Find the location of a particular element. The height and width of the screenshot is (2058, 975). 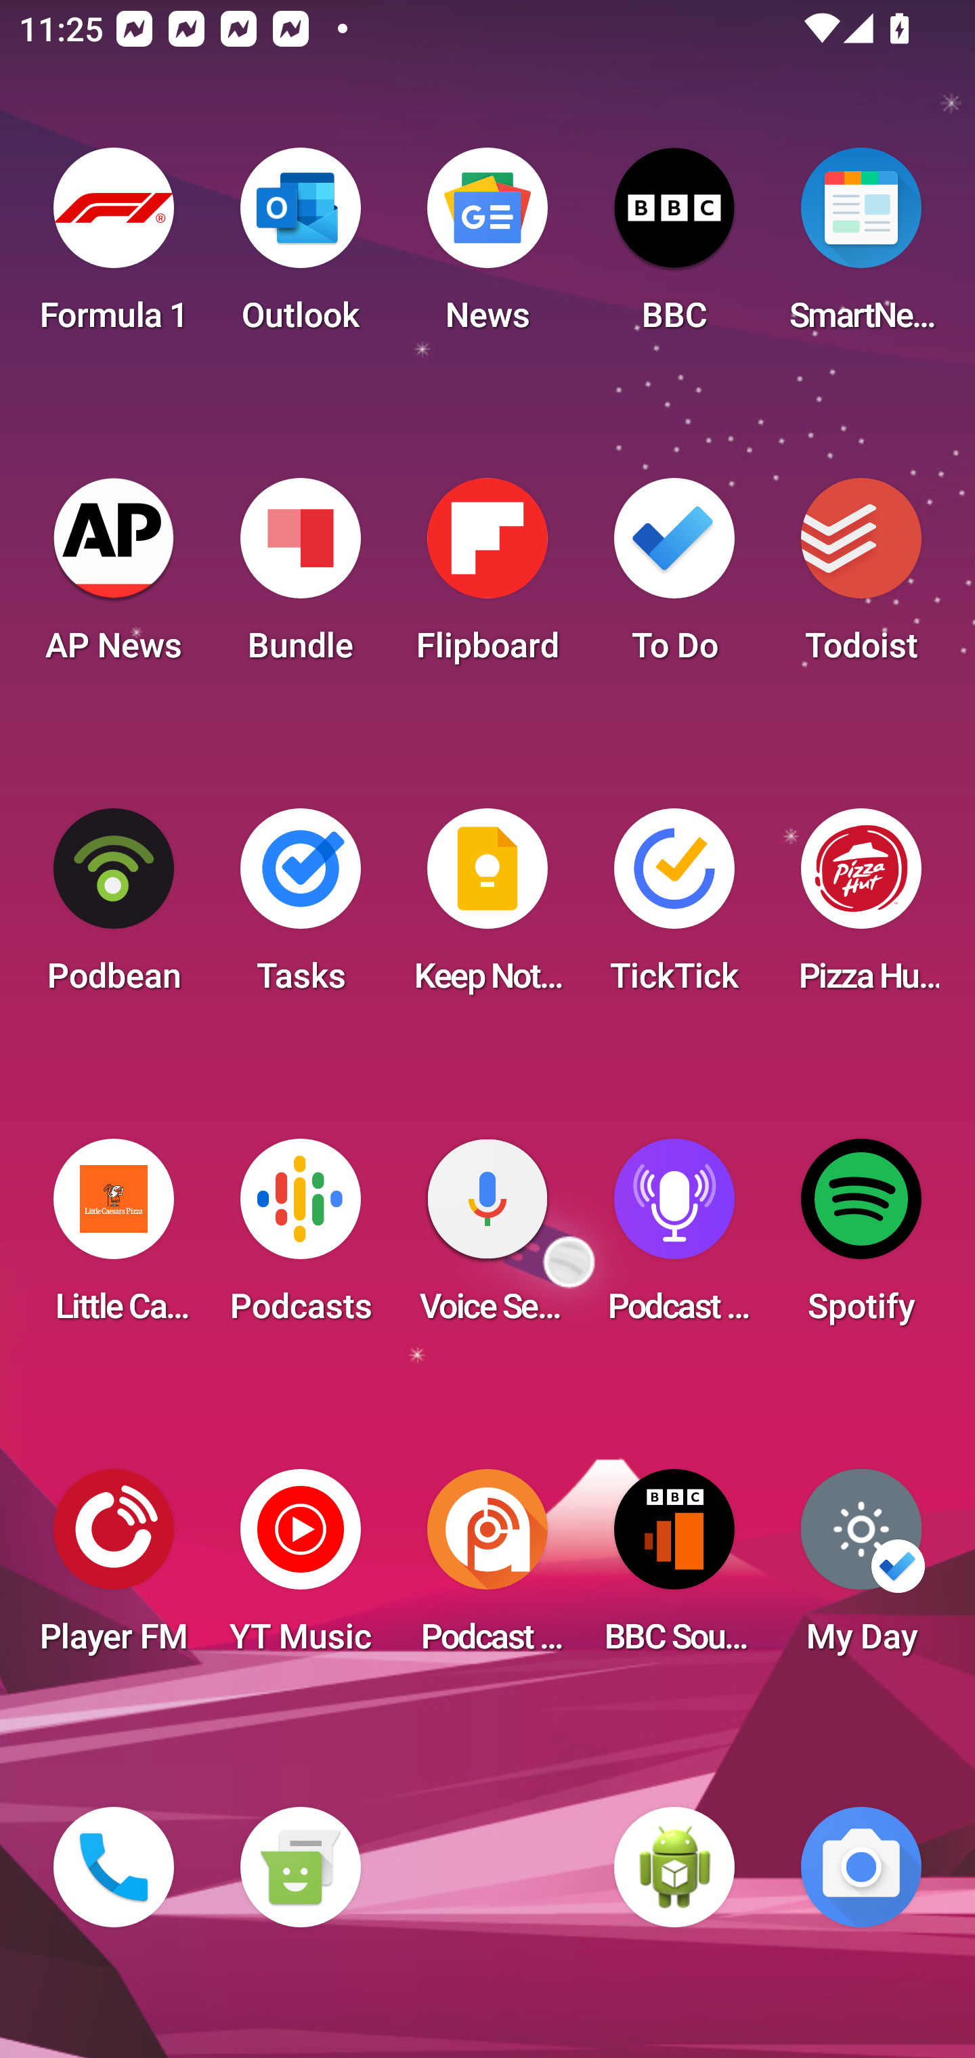

SmartNews is located at coordinates (861, 248).